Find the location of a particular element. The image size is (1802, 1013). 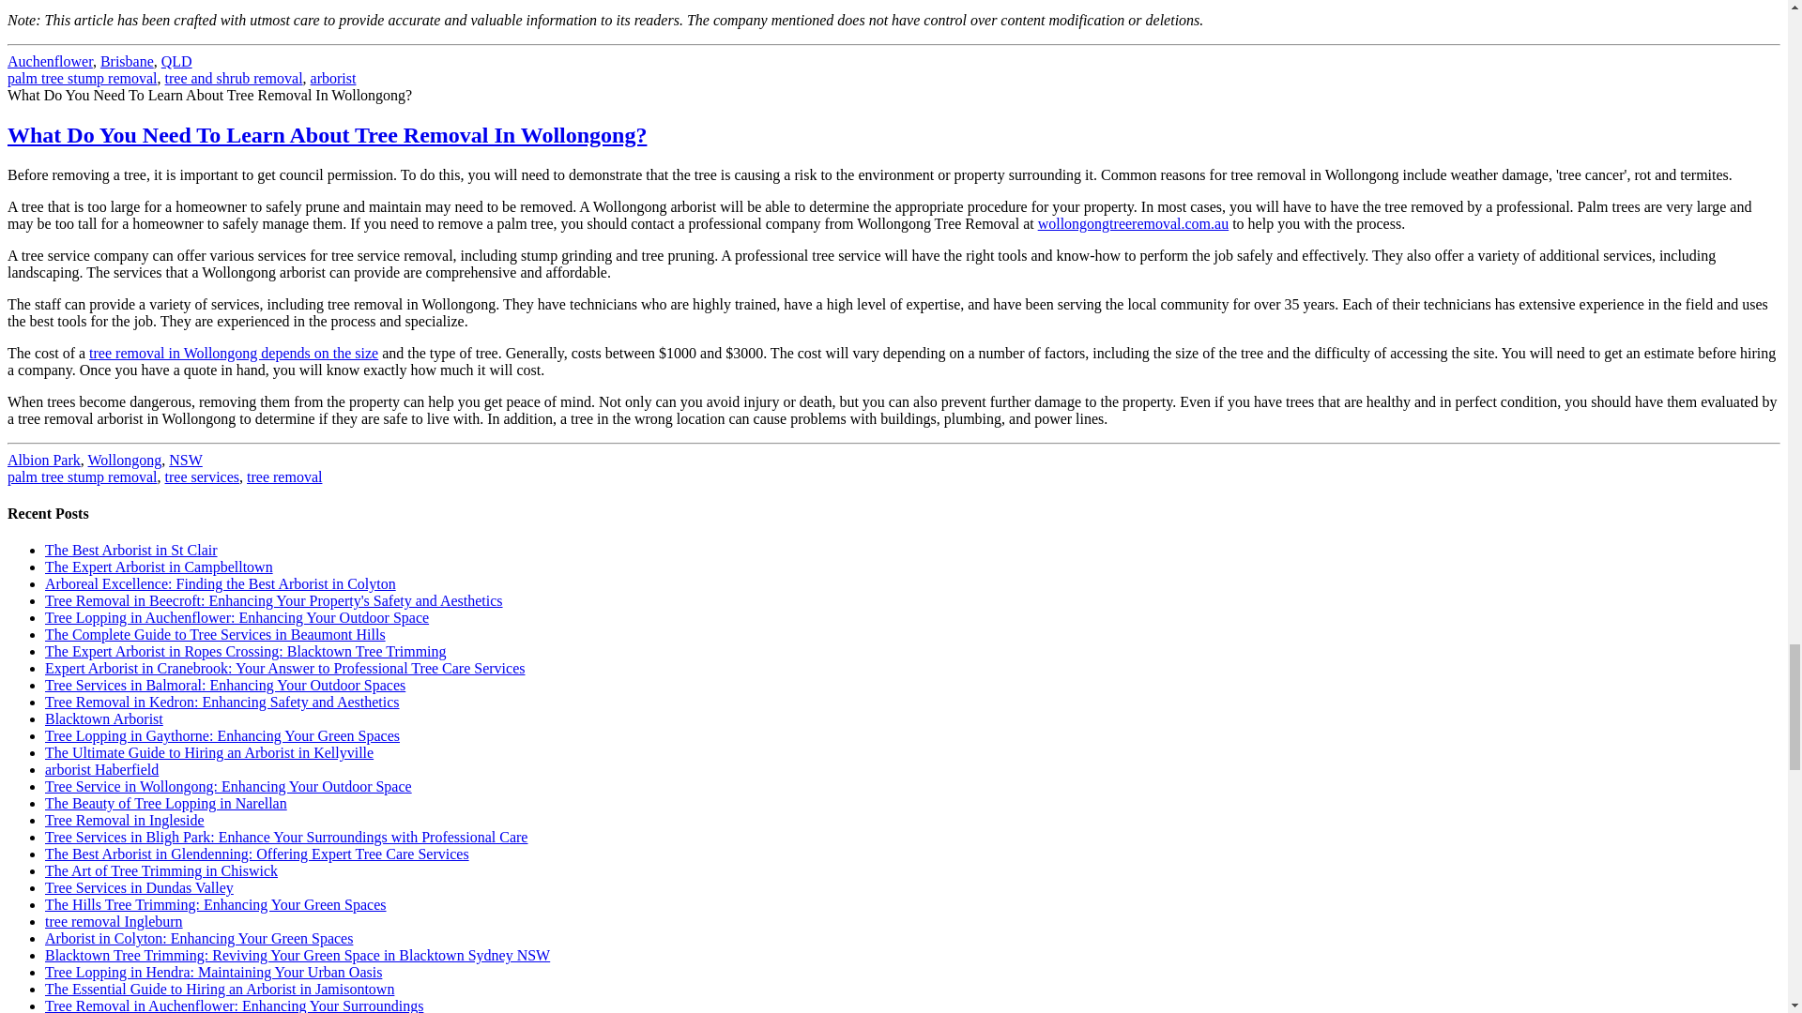

QLD is located at coordinates (176, 62).